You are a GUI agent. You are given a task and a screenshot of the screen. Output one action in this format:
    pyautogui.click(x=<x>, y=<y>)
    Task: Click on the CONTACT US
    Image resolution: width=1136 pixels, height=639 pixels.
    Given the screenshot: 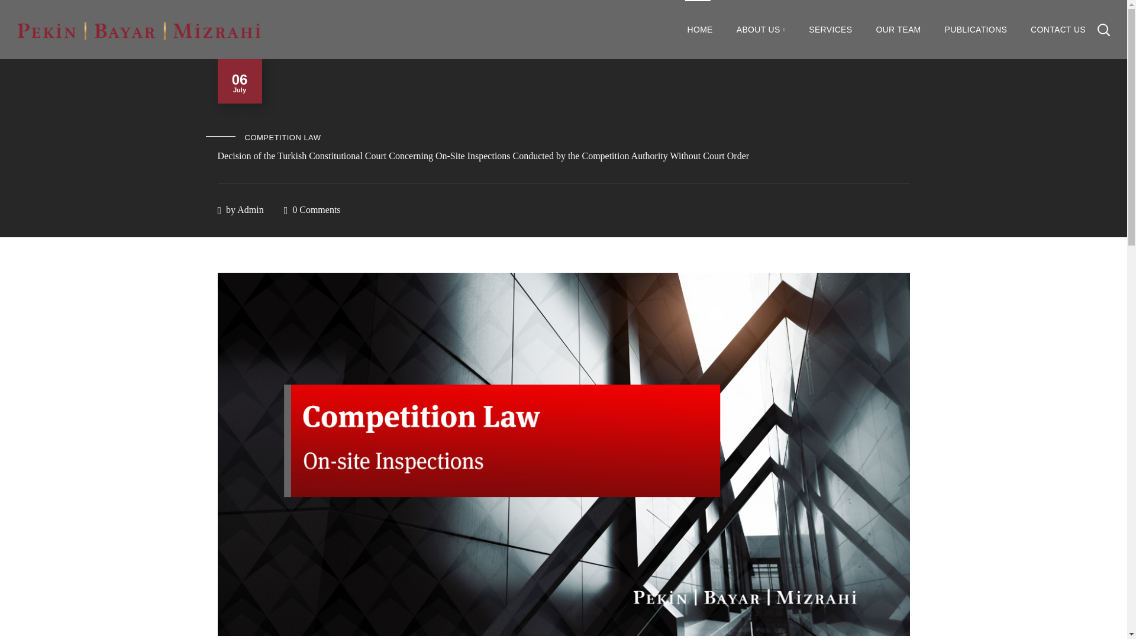 What is the action you would take?
    pyautogui.click(x=1058, y=30)
    